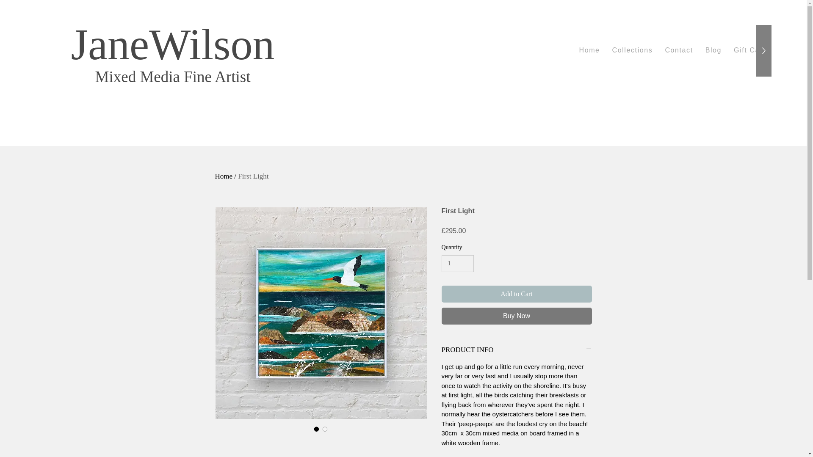 This screenshot has height=457, width=813. Describe the element at coordinates (517, 350) in the screenshot. I see `PRODUCT INFO` at that location.